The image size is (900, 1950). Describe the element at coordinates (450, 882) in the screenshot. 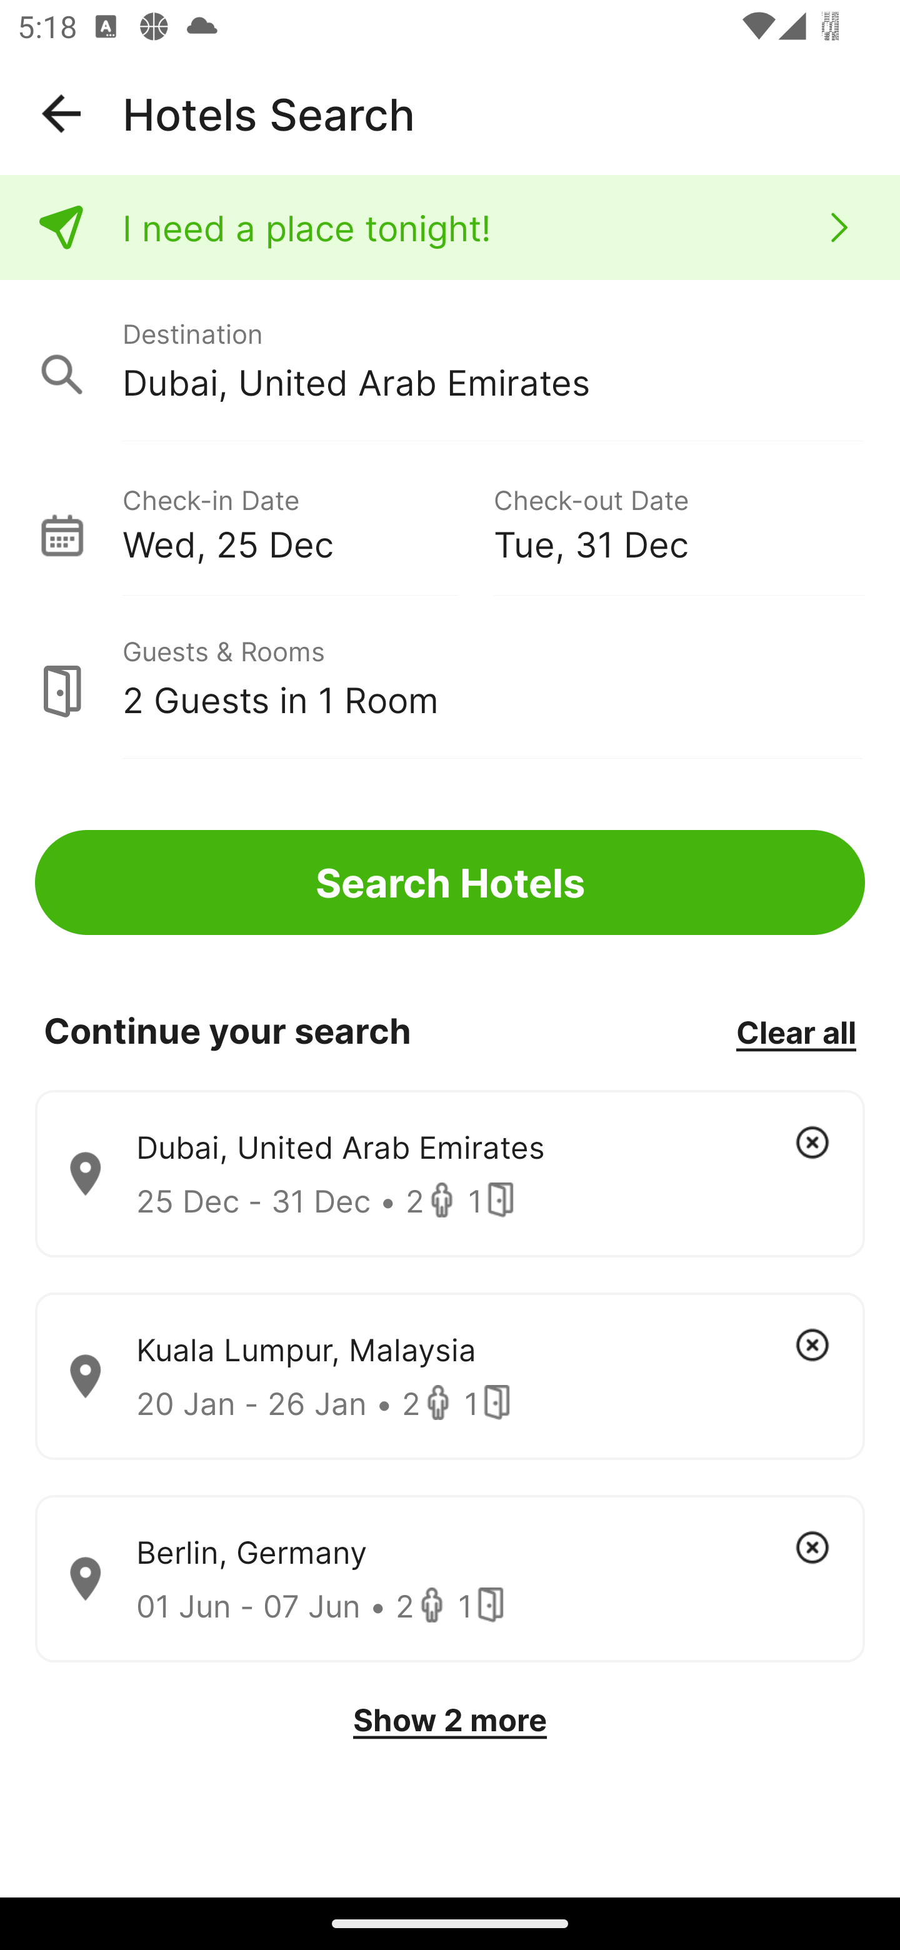

I see `Search Hotels` at that location.